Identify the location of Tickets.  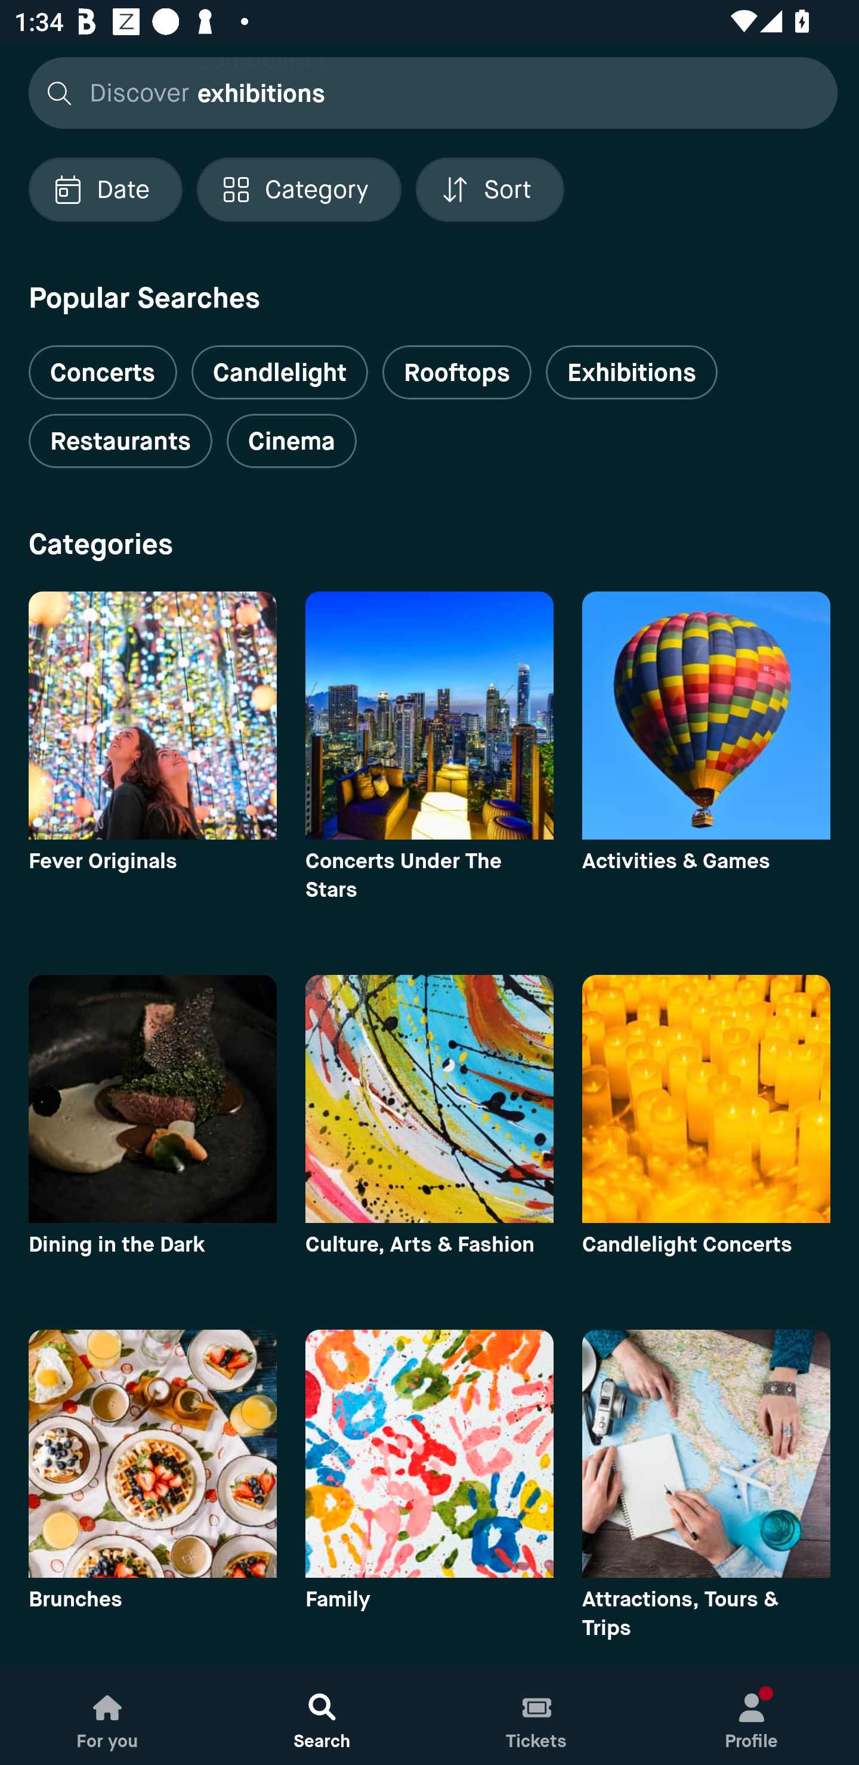
(537, 1715).